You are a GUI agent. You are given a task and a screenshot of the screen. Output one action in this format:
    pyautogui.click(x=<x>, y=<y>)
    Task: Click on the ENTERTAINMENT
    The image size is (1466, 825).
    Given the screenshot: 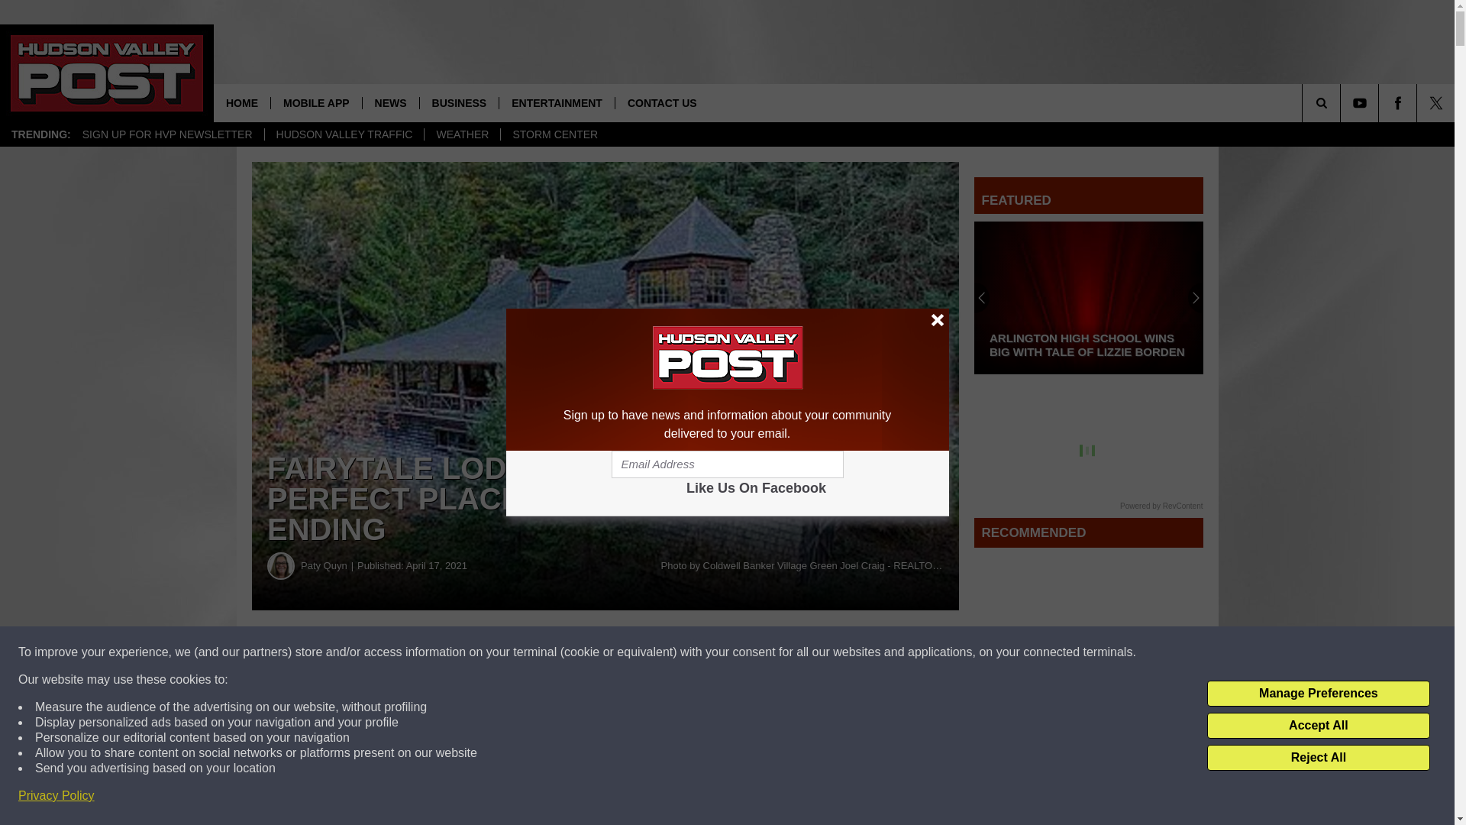 What is the action you would take?
    pyautogui.click(x=556, y=102)
    